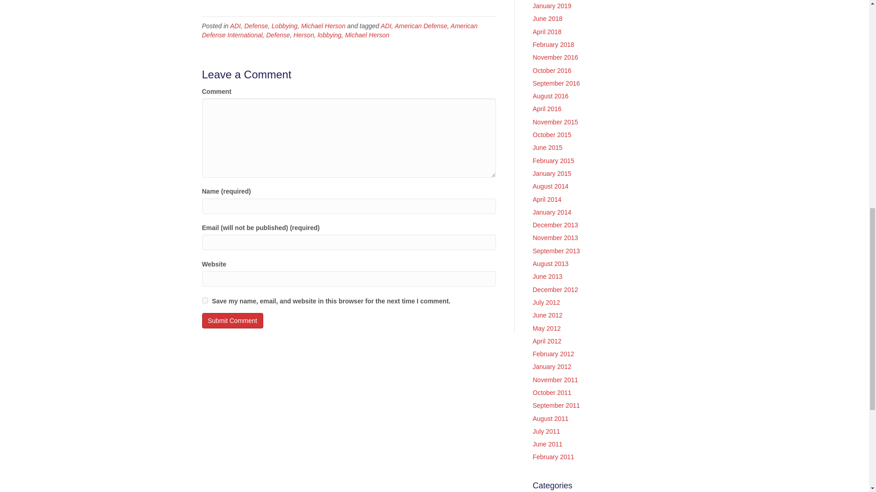 This screenshot has width=876, height=492. I want to click on click here to read the full article, so click(245, 1).